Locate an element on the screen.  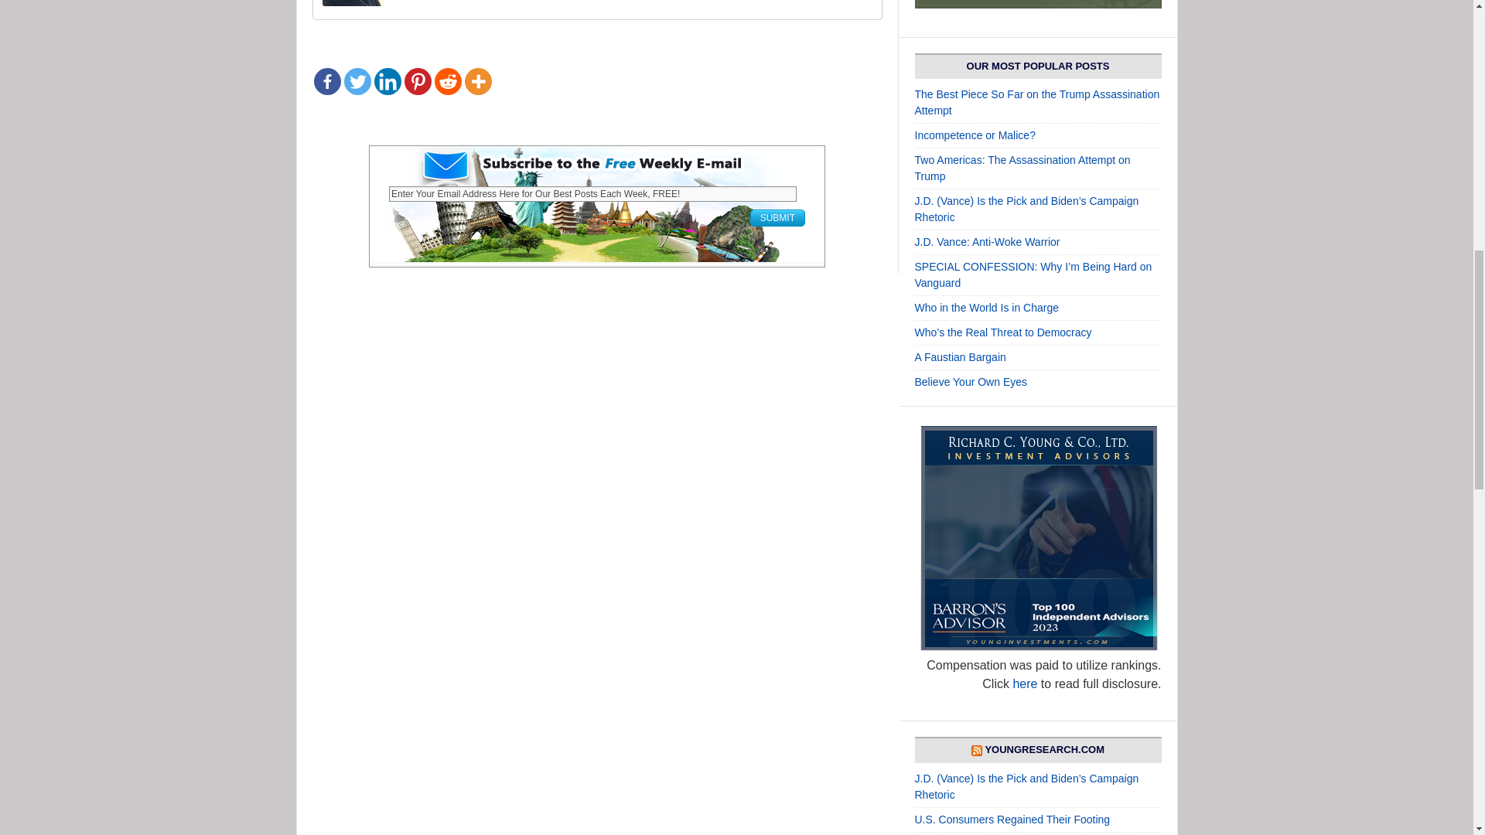
Twitter is located at coordinates (356, 81).